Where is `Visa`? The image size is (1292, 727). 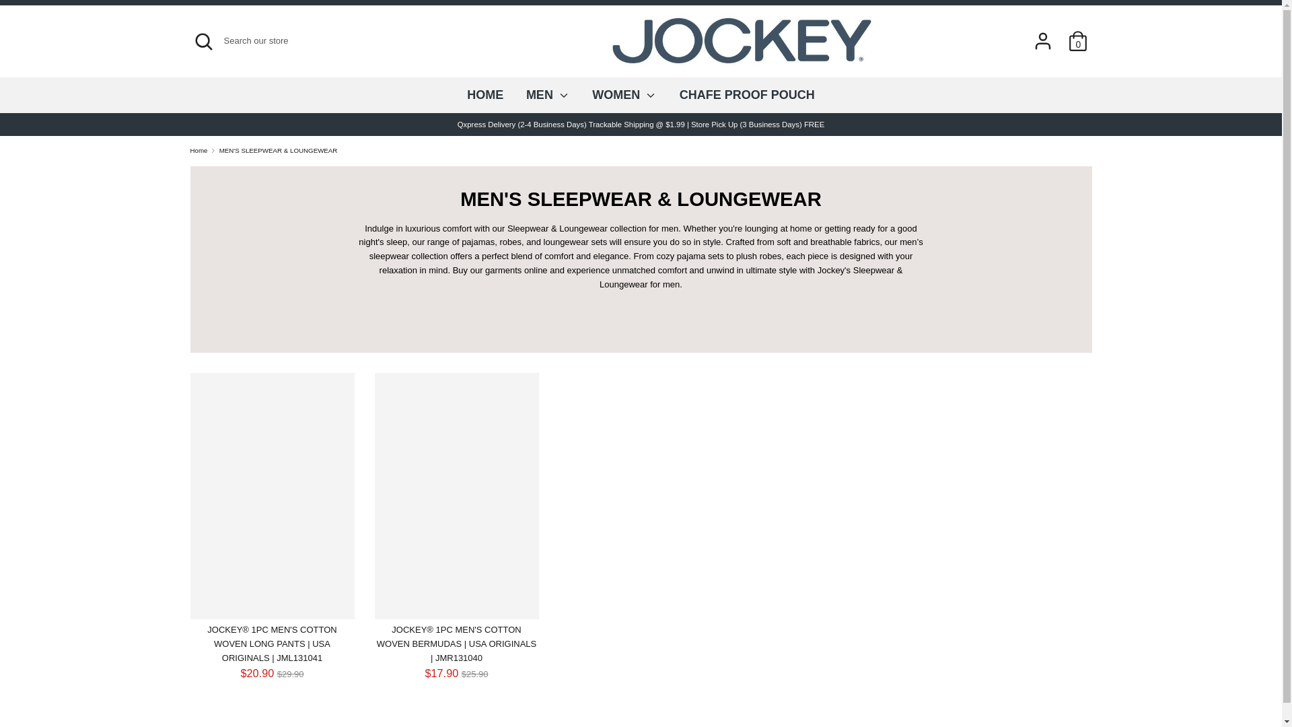
Visa is located at coordinates (1077, 685).